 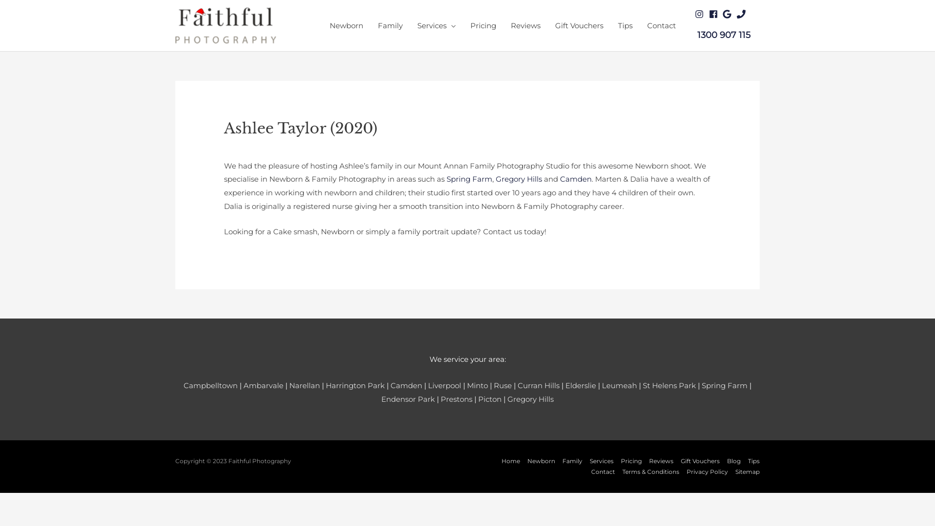 What do you see at coordinates (226, 149) in the screenshot?
I see `FAITHFUL-PHOTOGRAPHY-002-of-50-IMG_6274` at bounding box center [226, 149].